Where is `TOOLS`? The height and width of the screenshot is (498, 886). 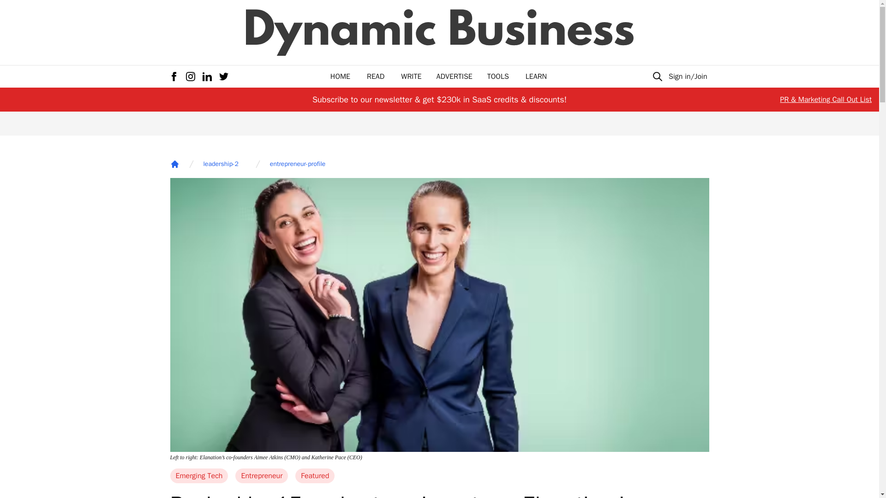
TOOLS is located at coordinates (498, 77).